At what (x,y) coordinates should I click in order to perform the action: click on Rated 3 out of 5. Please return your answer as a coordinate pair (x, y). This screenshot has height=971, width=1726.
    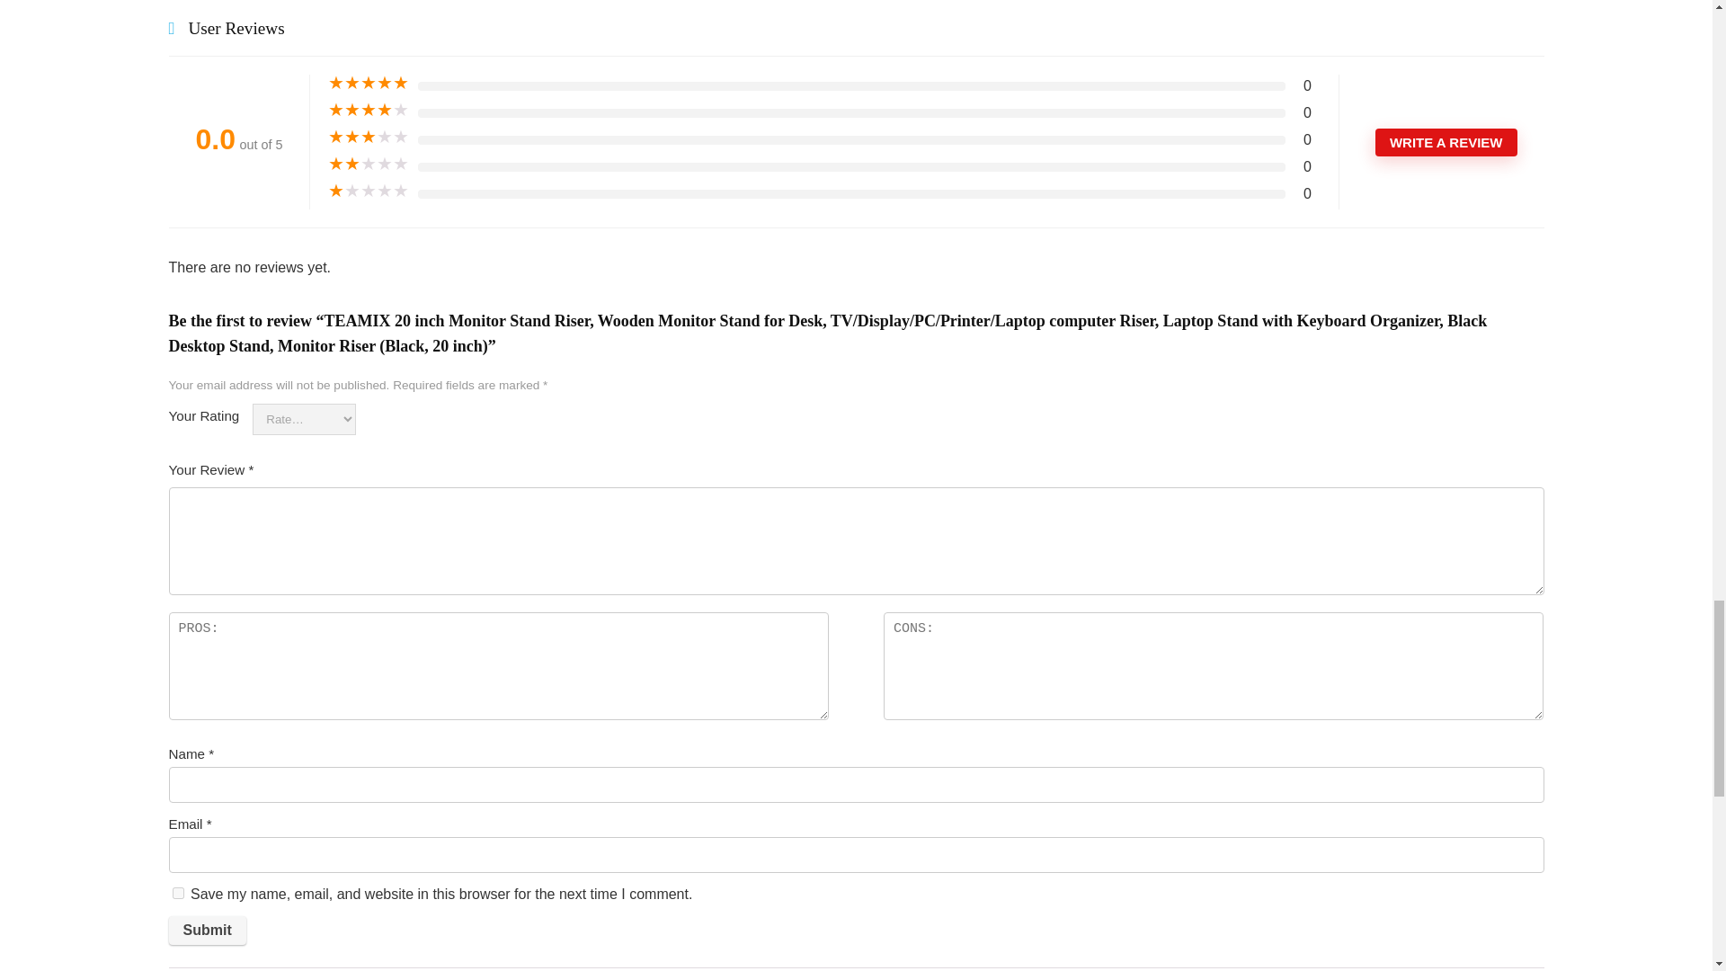
    Looking at the image, I should click on (369, 137).